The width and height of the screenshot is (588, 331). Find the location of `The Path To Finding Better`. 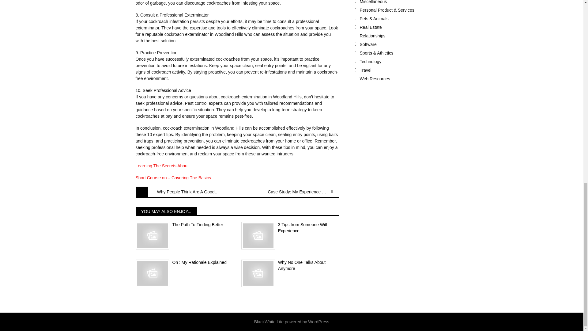

The Path To Finding Better is located at coordinates (184, 225).